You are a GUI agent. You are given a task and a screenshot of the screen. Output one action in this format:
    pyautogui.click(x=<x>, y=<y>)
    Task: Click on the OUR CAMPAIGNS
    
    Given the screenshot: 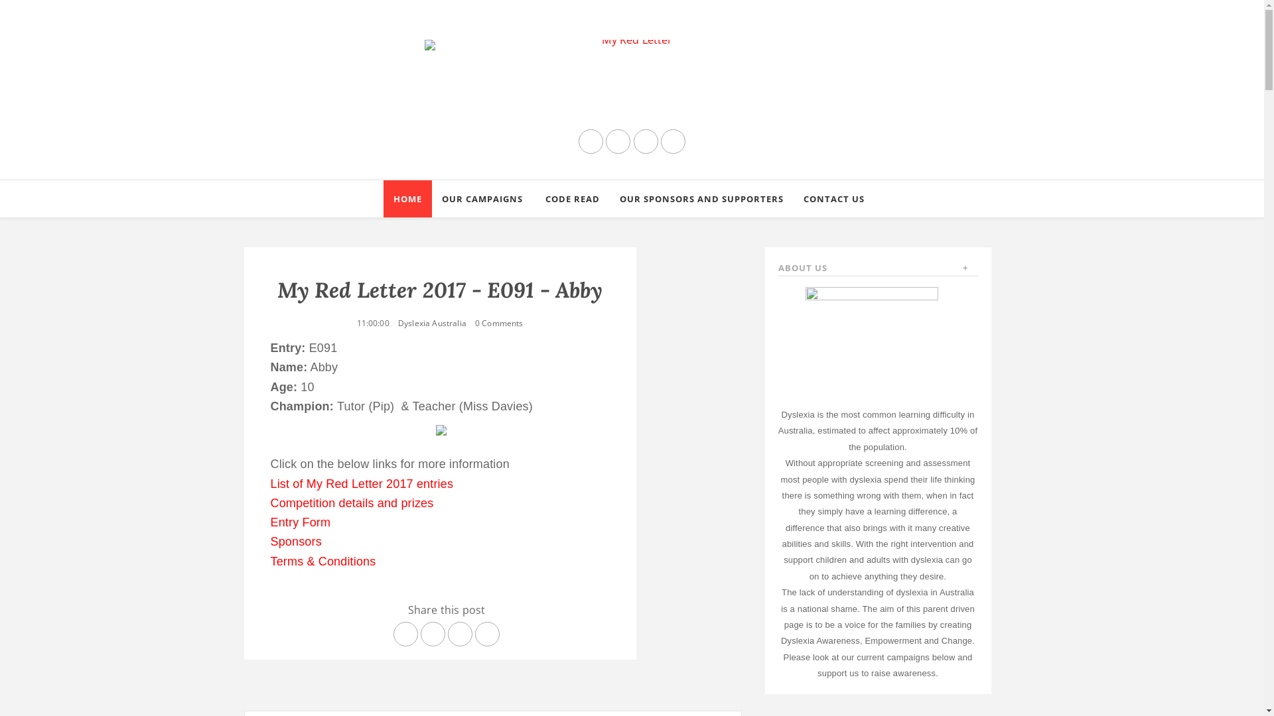 What is the action you would take?
    pyautogui.click(x=483, y=199)
    